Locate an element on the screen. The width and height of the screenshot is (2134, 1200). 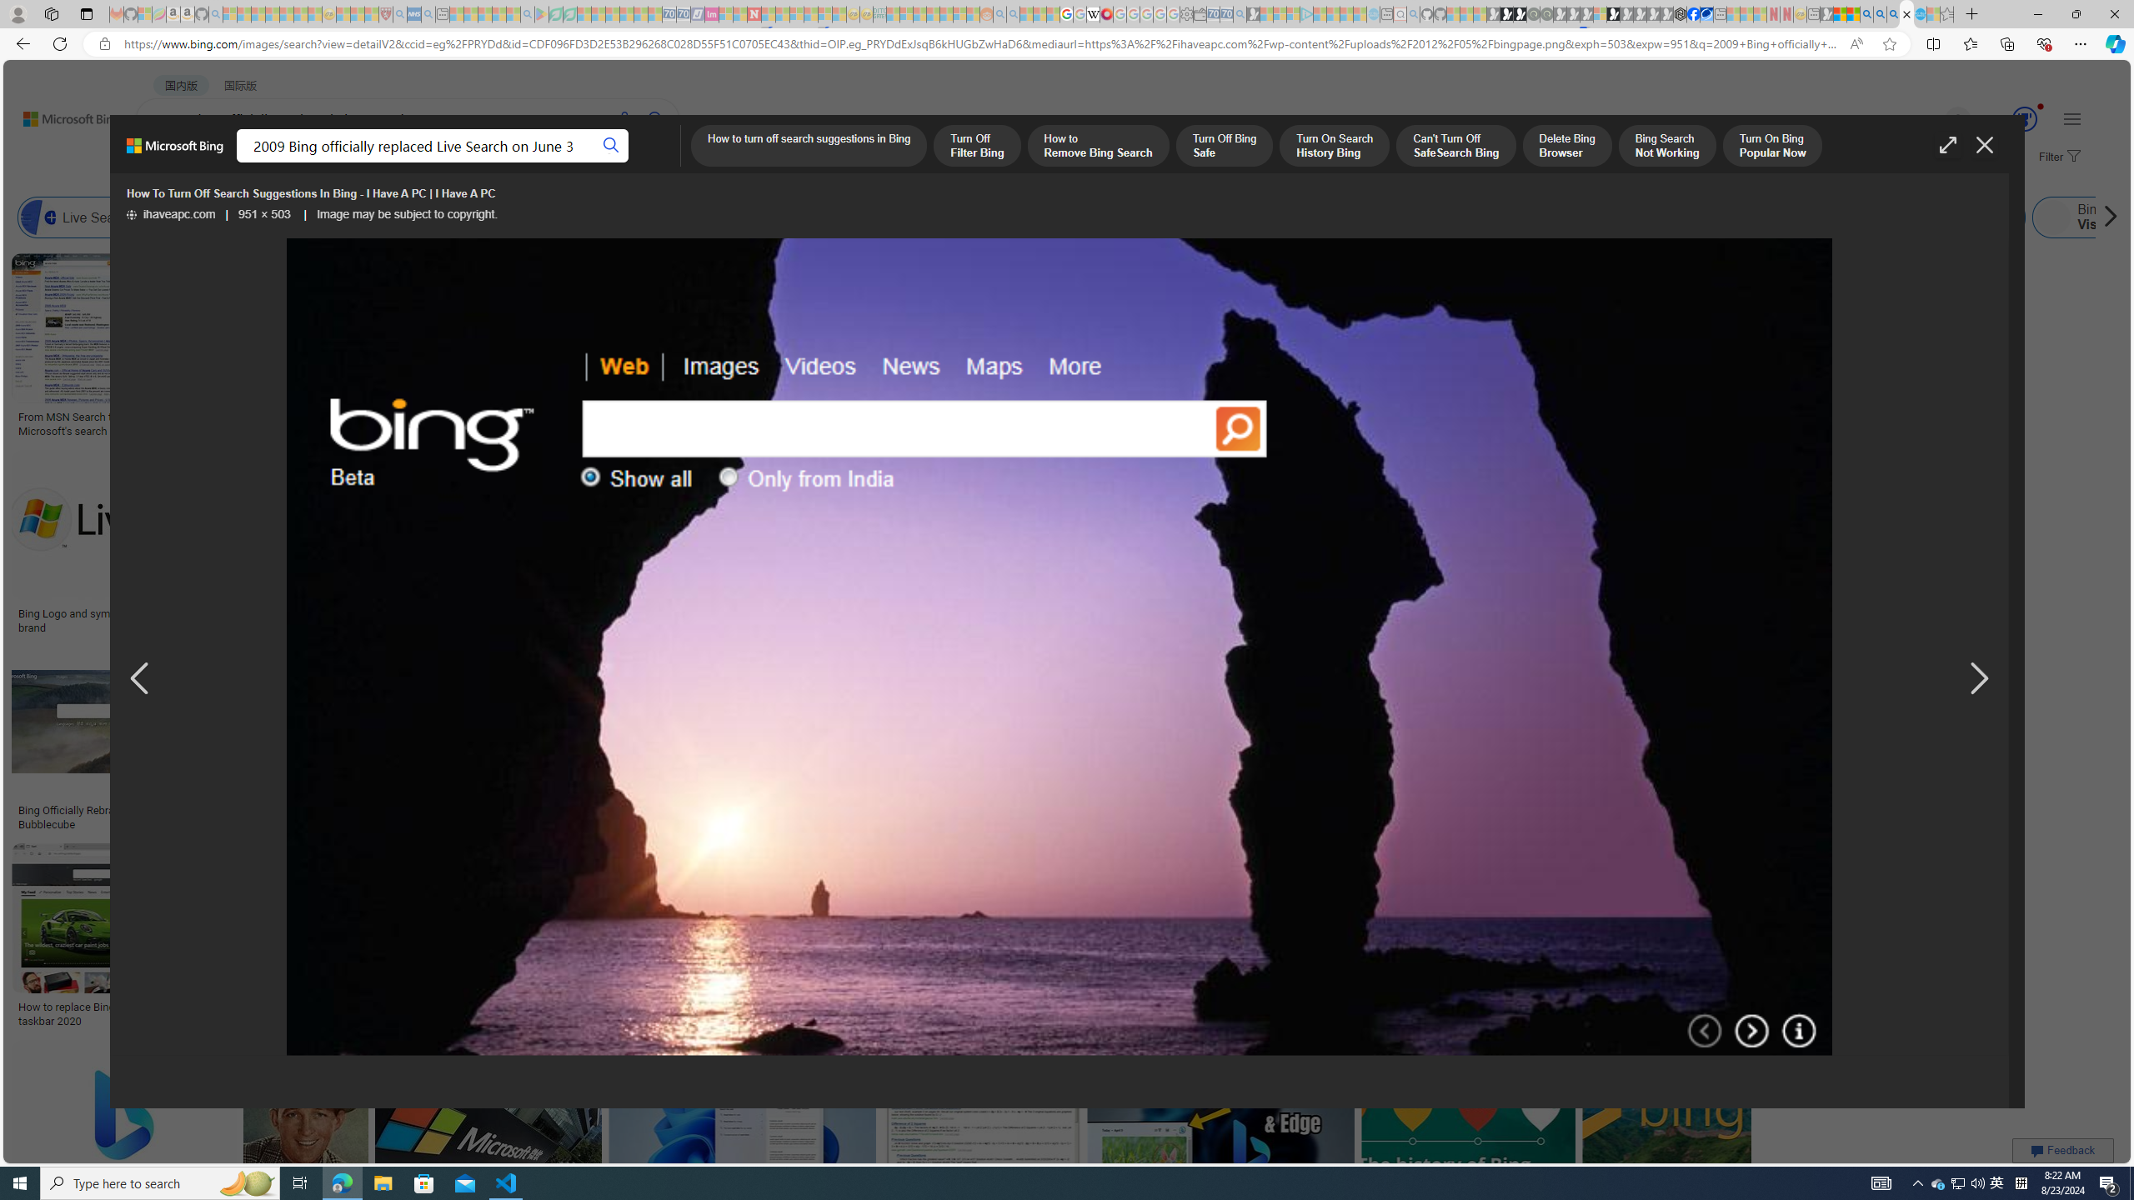
Microsoft Rewards 84 is located at coordinates (2009, 120).